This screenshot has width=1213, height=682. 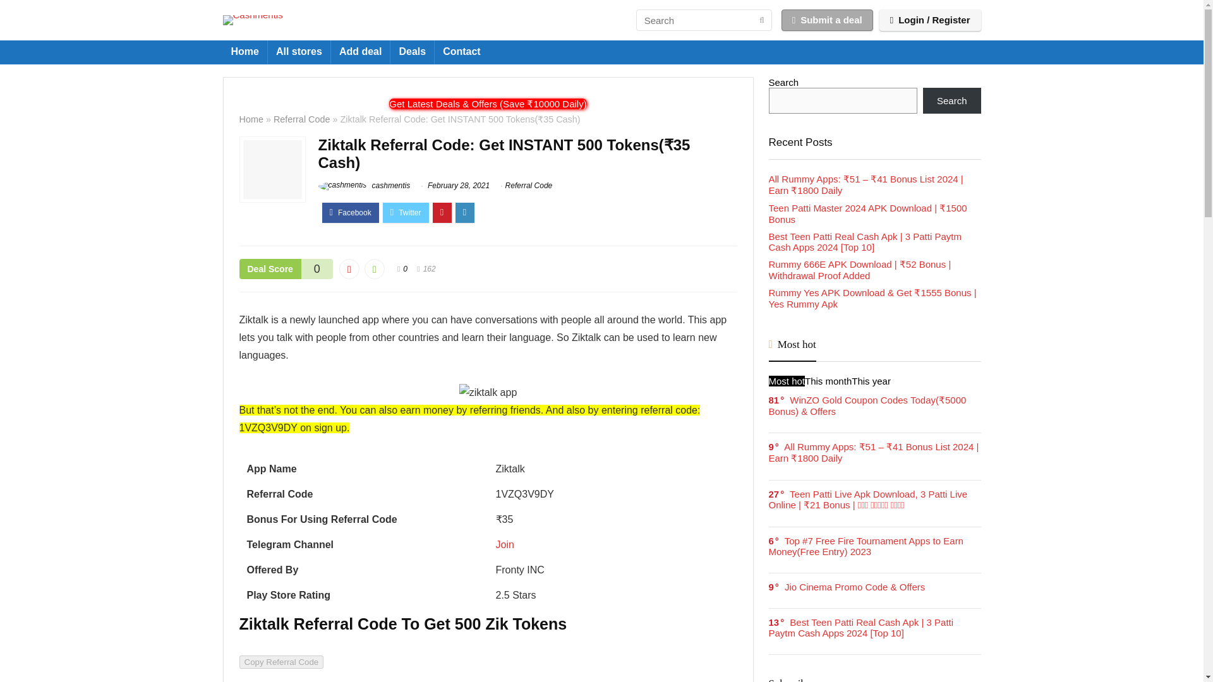 I want to click on Contact, so click(x=461, y=52).